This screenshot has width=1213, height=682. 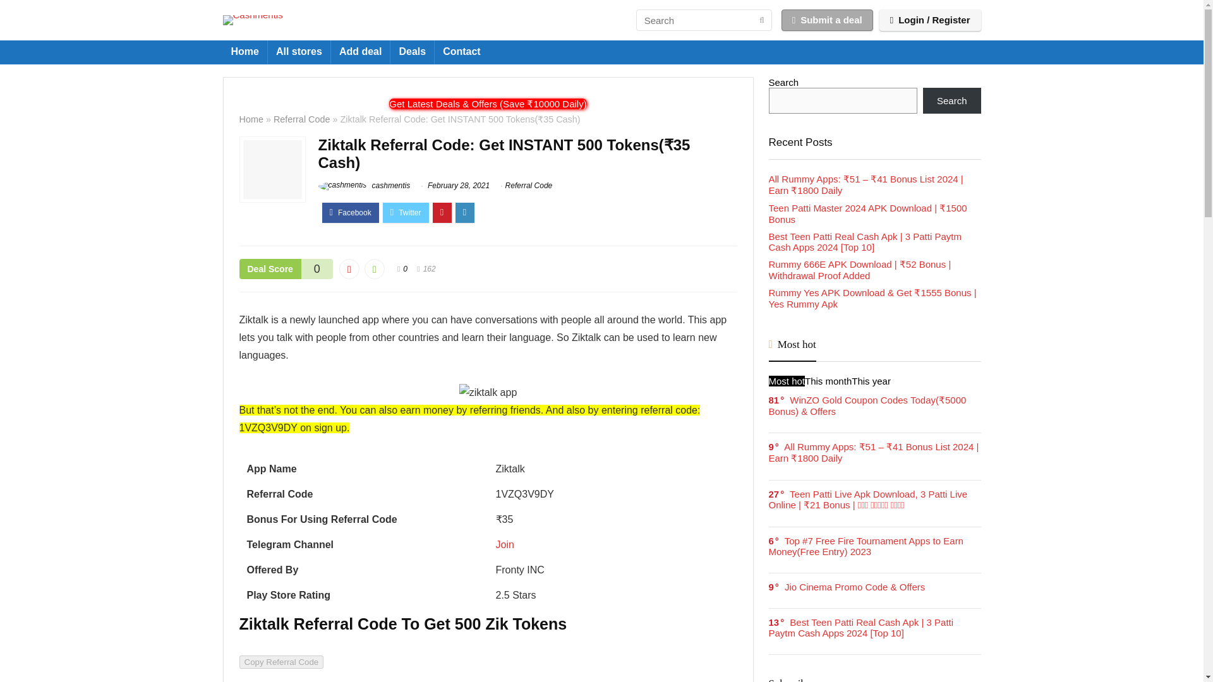 I want to click on Contact, so click(x=461, y=52).